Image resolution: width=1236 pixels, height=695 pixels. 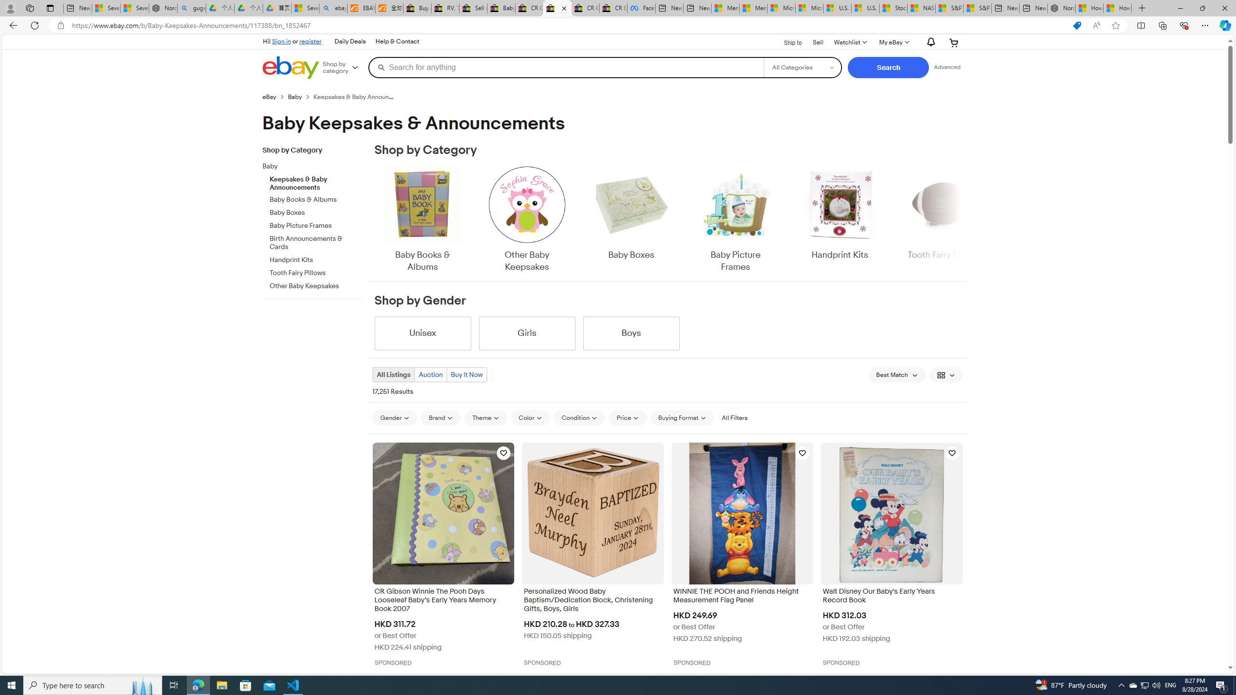 What do you see at coordinates (1141, 25) in the screenshot?
I see `Split screen` at bounding box center [1141, 25].